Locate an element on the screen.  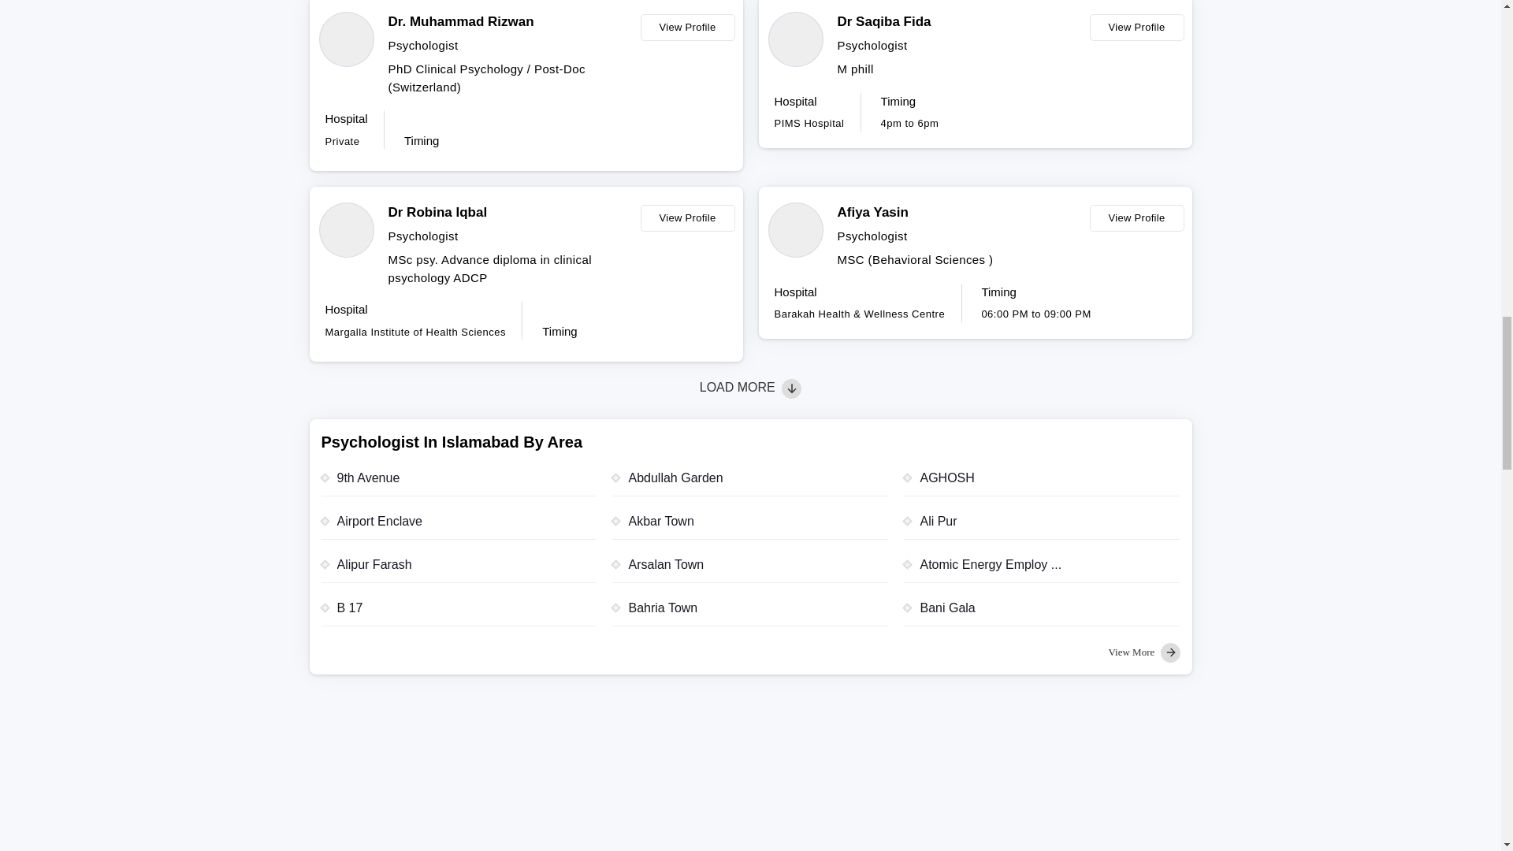
Alipur Farash is located at coordinates (459, 569).